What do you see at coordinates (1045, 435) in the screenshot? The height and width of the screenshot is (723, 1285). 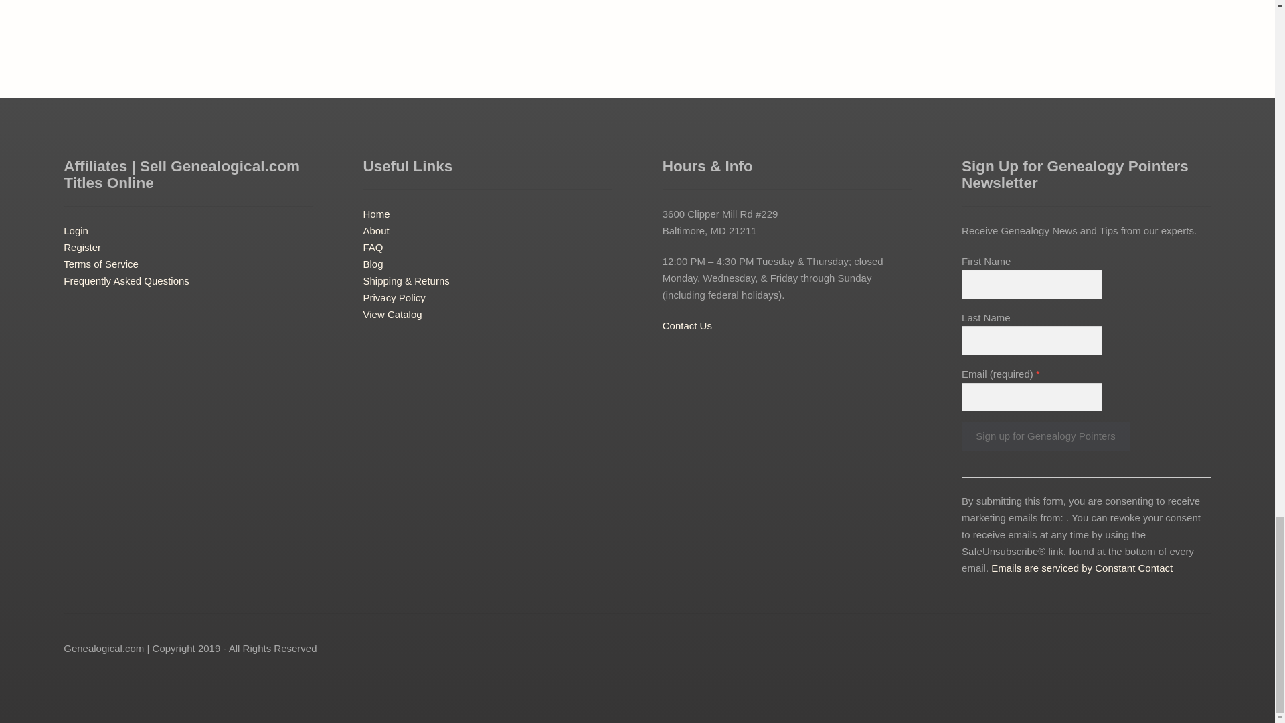 I see `Sign up for Genealogy Pointers` at bounding box center [1045, 435].